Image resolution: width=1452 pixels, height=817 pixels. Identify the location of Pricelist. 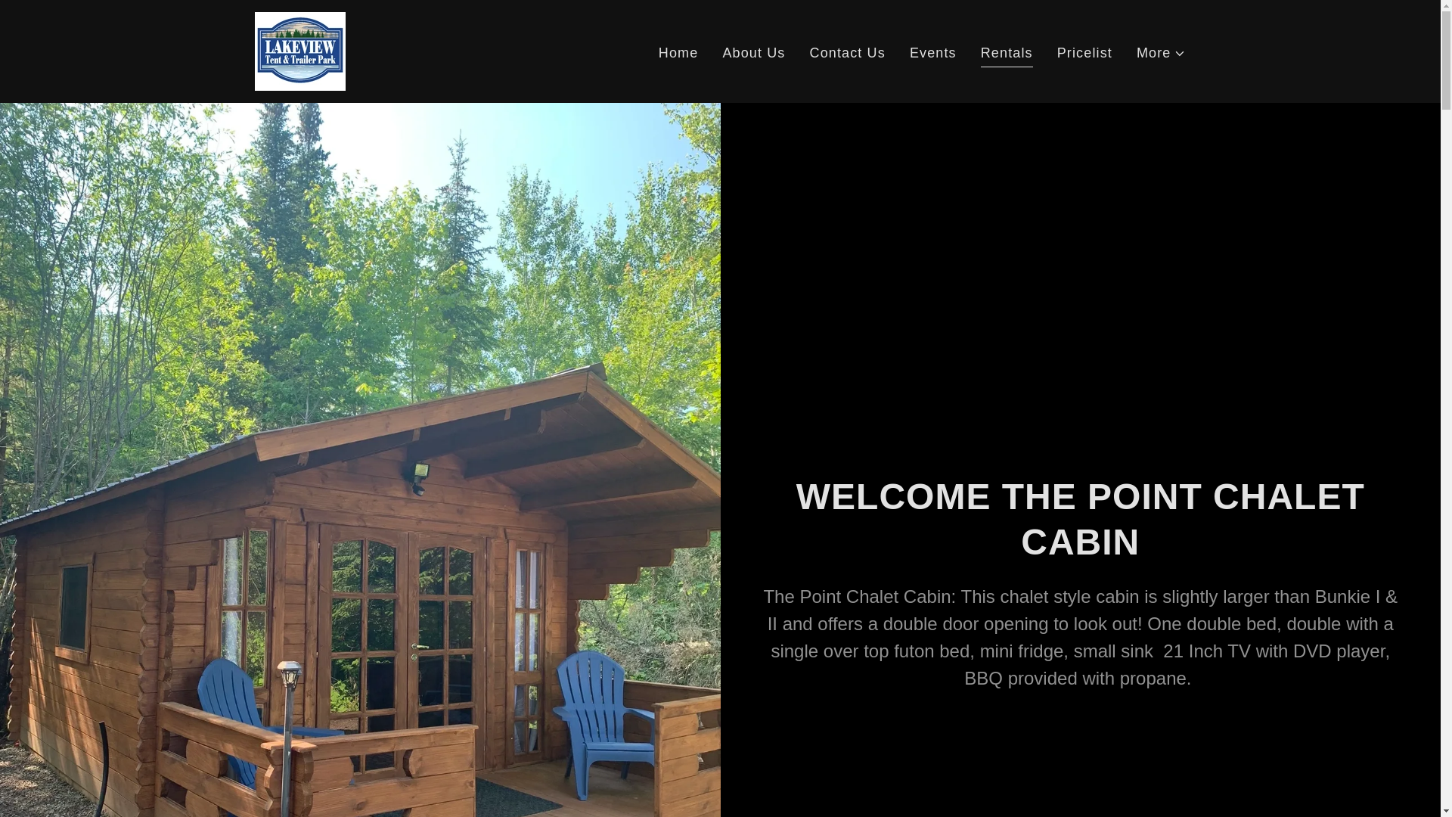
(1084, 53).